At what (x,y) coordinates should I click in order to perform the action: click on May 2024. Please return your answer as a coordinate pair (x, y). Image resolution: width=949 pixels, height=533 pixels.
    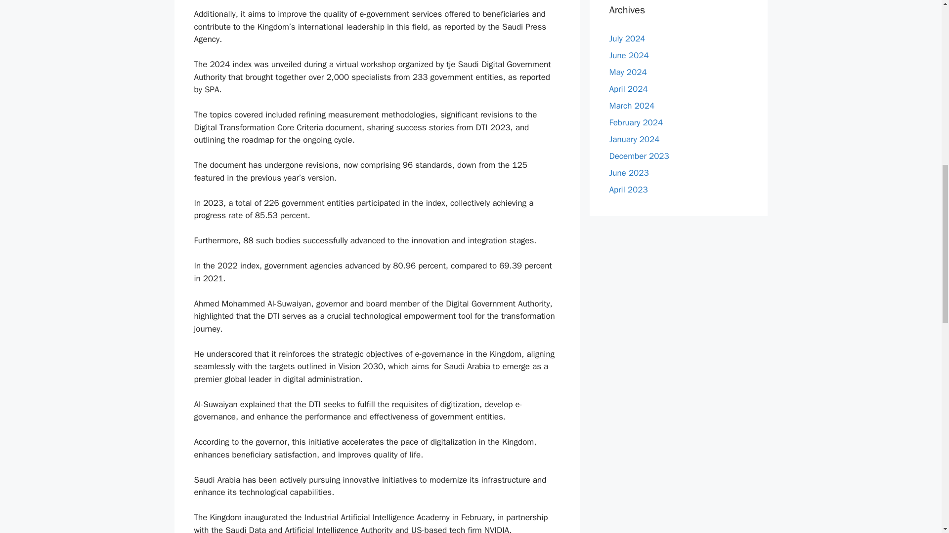
    Looking at the image, I should click on (628, 72).